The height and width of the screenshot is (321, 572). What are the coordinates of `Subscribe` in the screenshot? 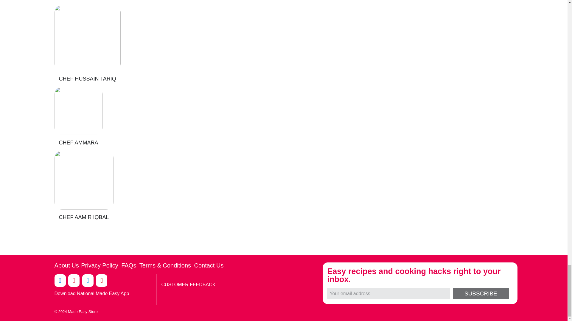 It's located at (481, 293).